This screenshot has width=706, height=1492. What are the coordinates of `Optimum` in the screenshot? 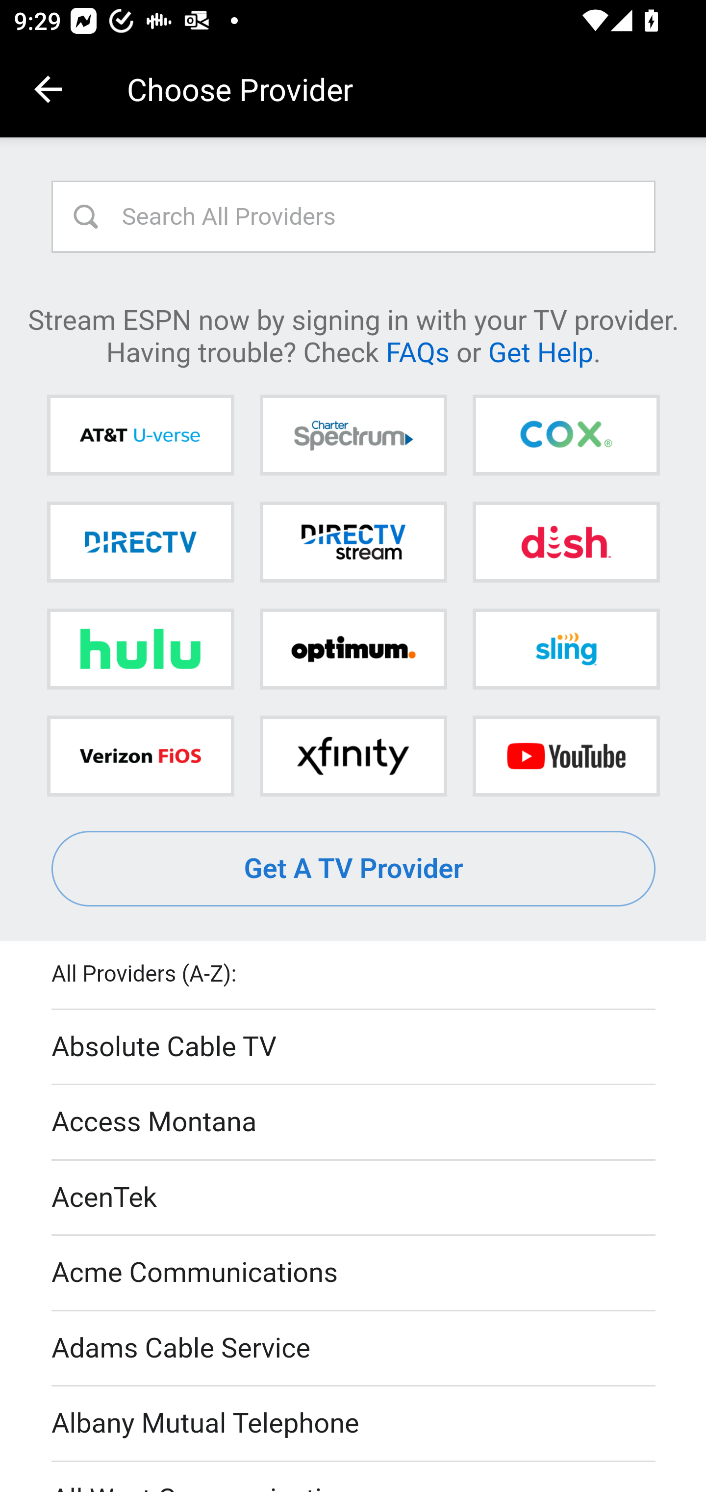 It's located at (353, 649).